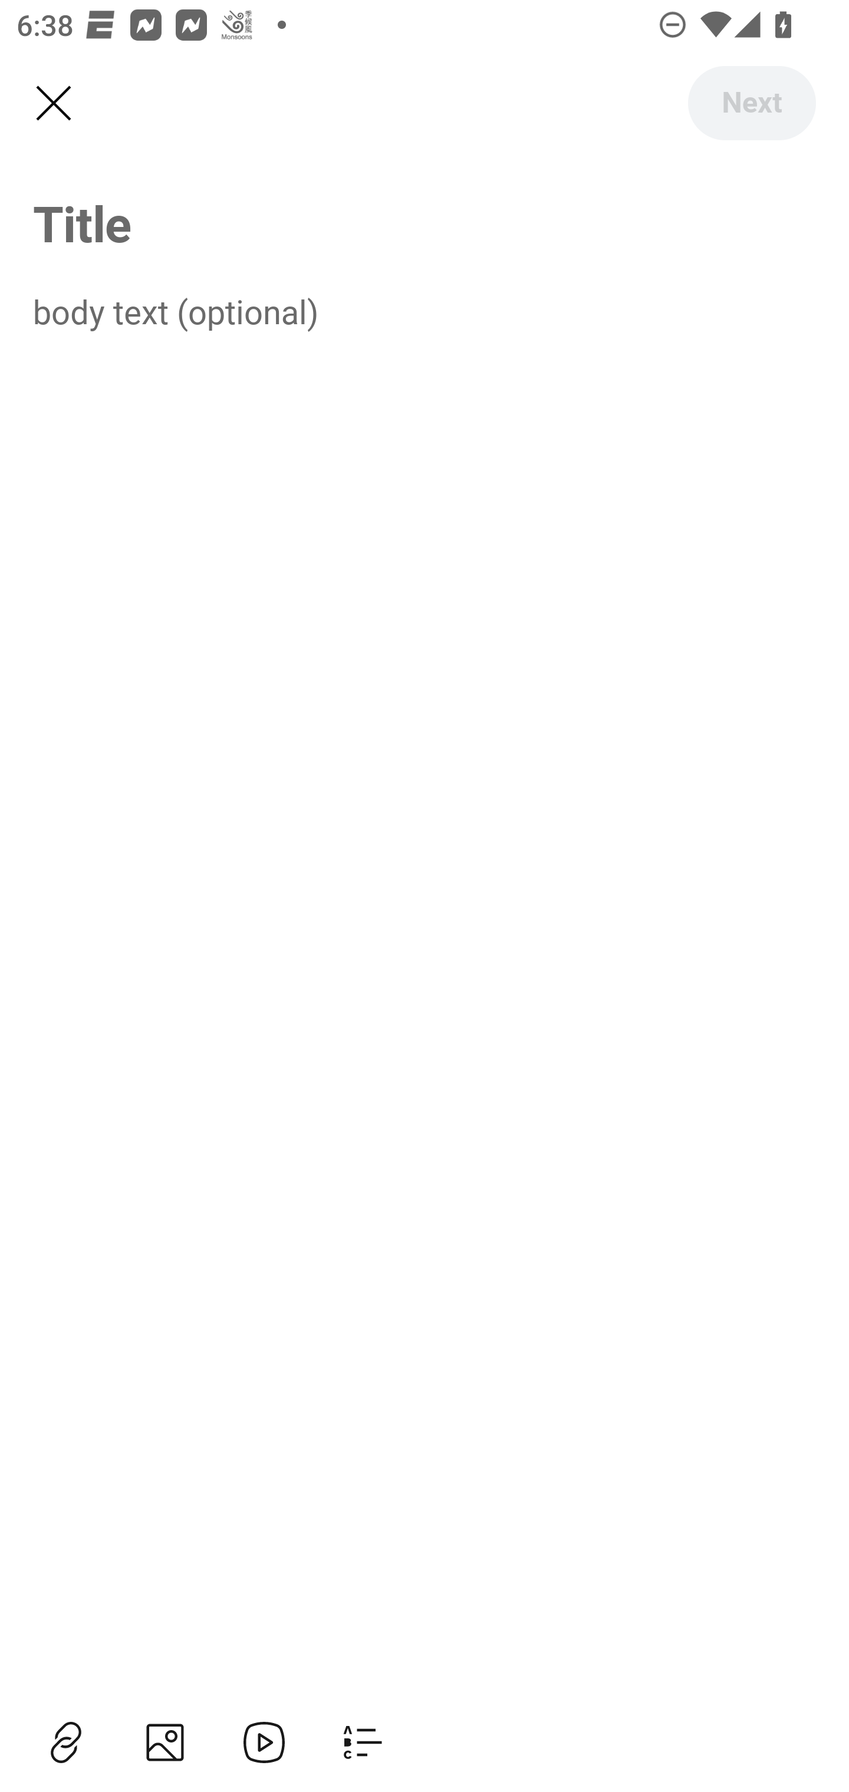  I want to click on body text (optional), so click(424, 311).